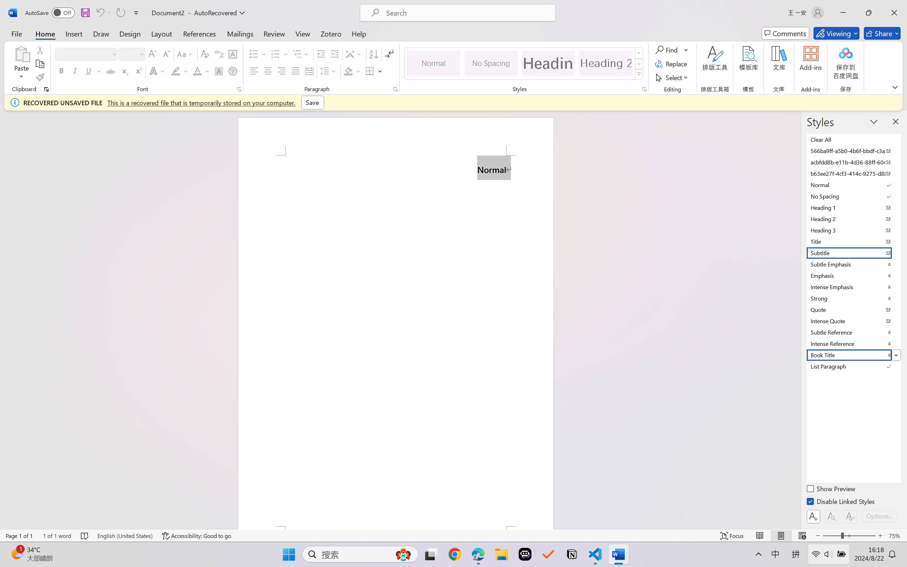  I want to click on Align Left, so click(254, 71).